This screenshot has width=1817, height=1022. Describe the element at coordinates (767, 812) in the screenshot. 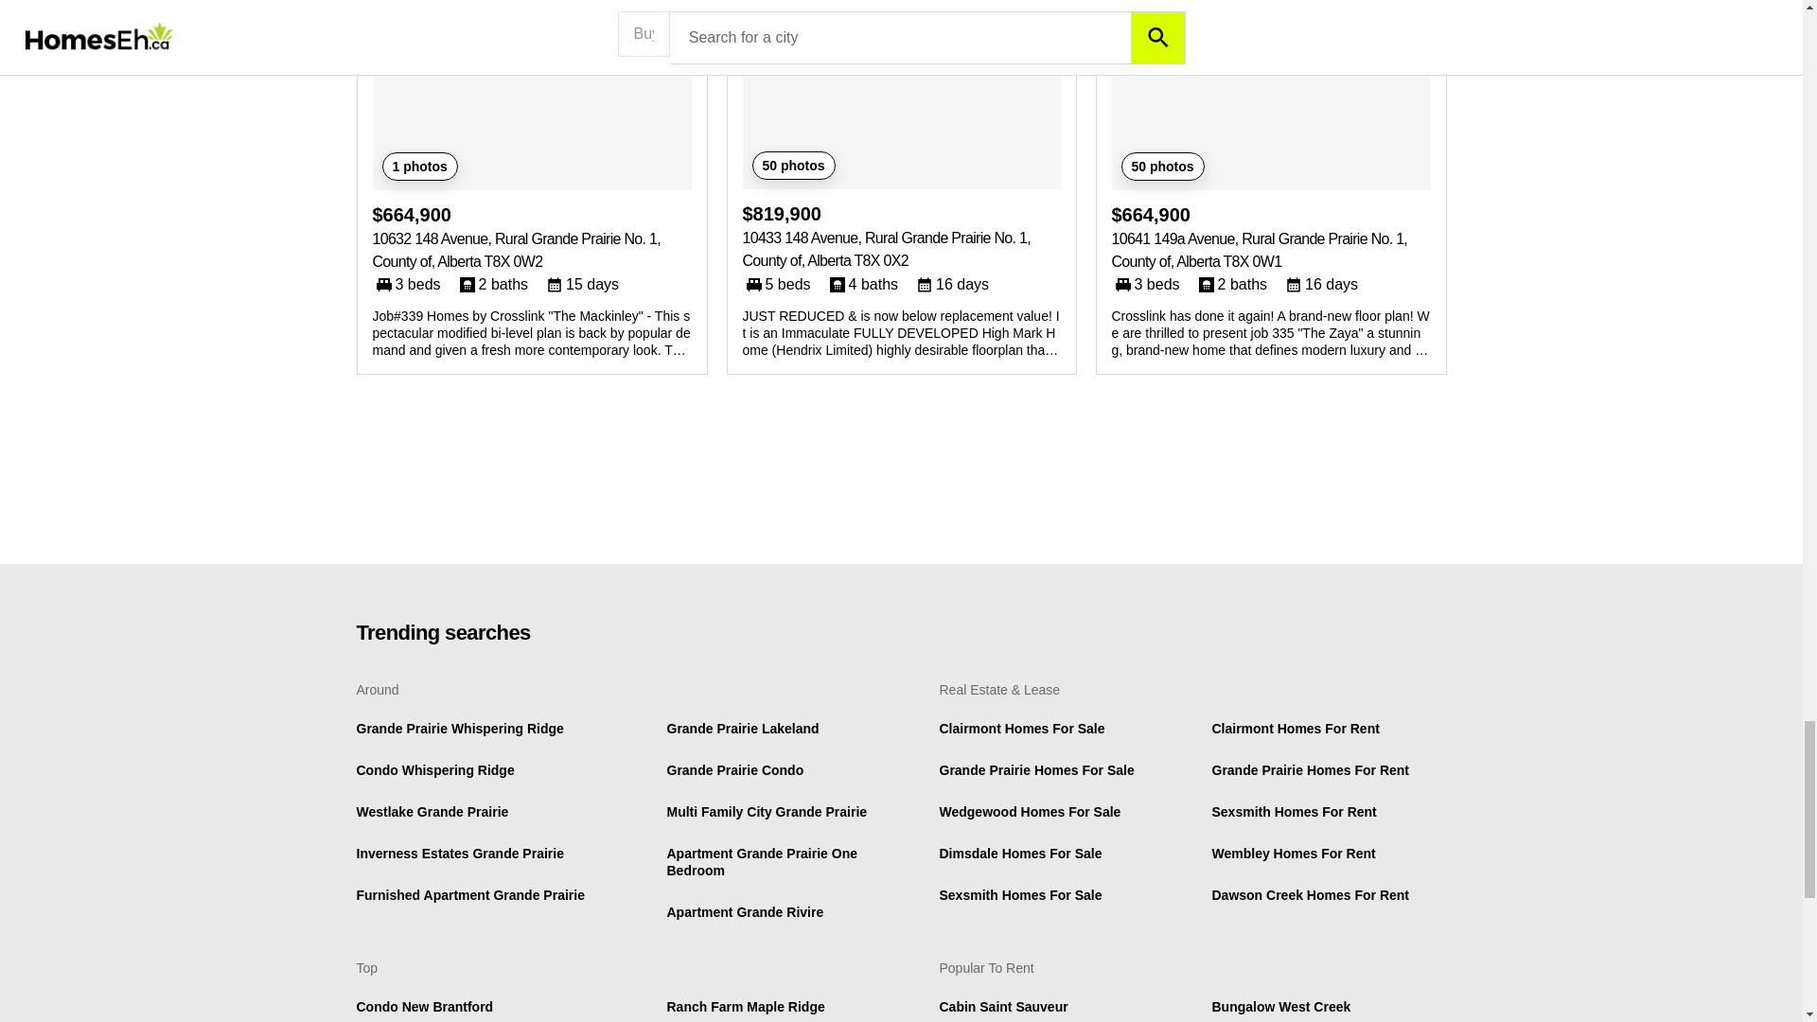

I see `Multi Family City Grande Prairie` at that location.